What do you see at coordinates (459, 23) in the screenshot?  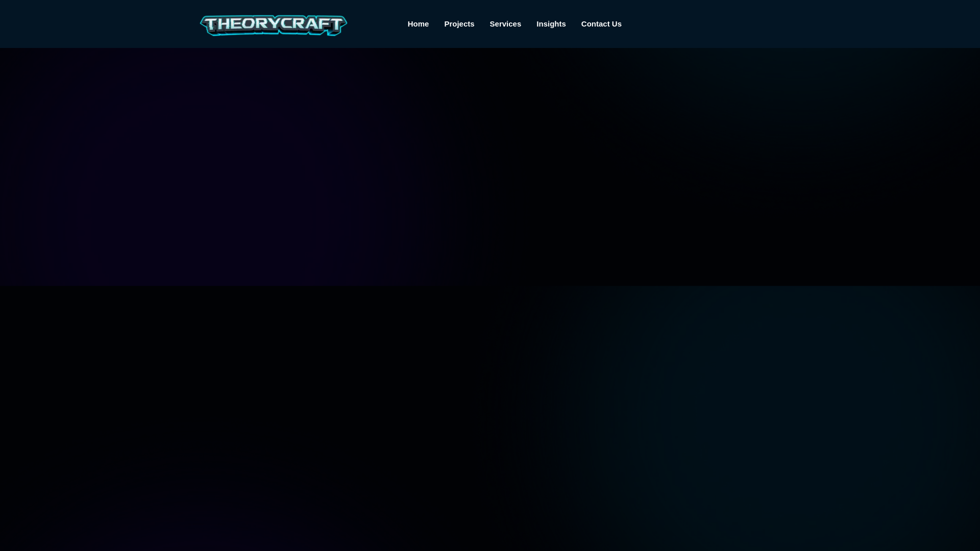 I see `Projects` at bounding box center [459, 23].